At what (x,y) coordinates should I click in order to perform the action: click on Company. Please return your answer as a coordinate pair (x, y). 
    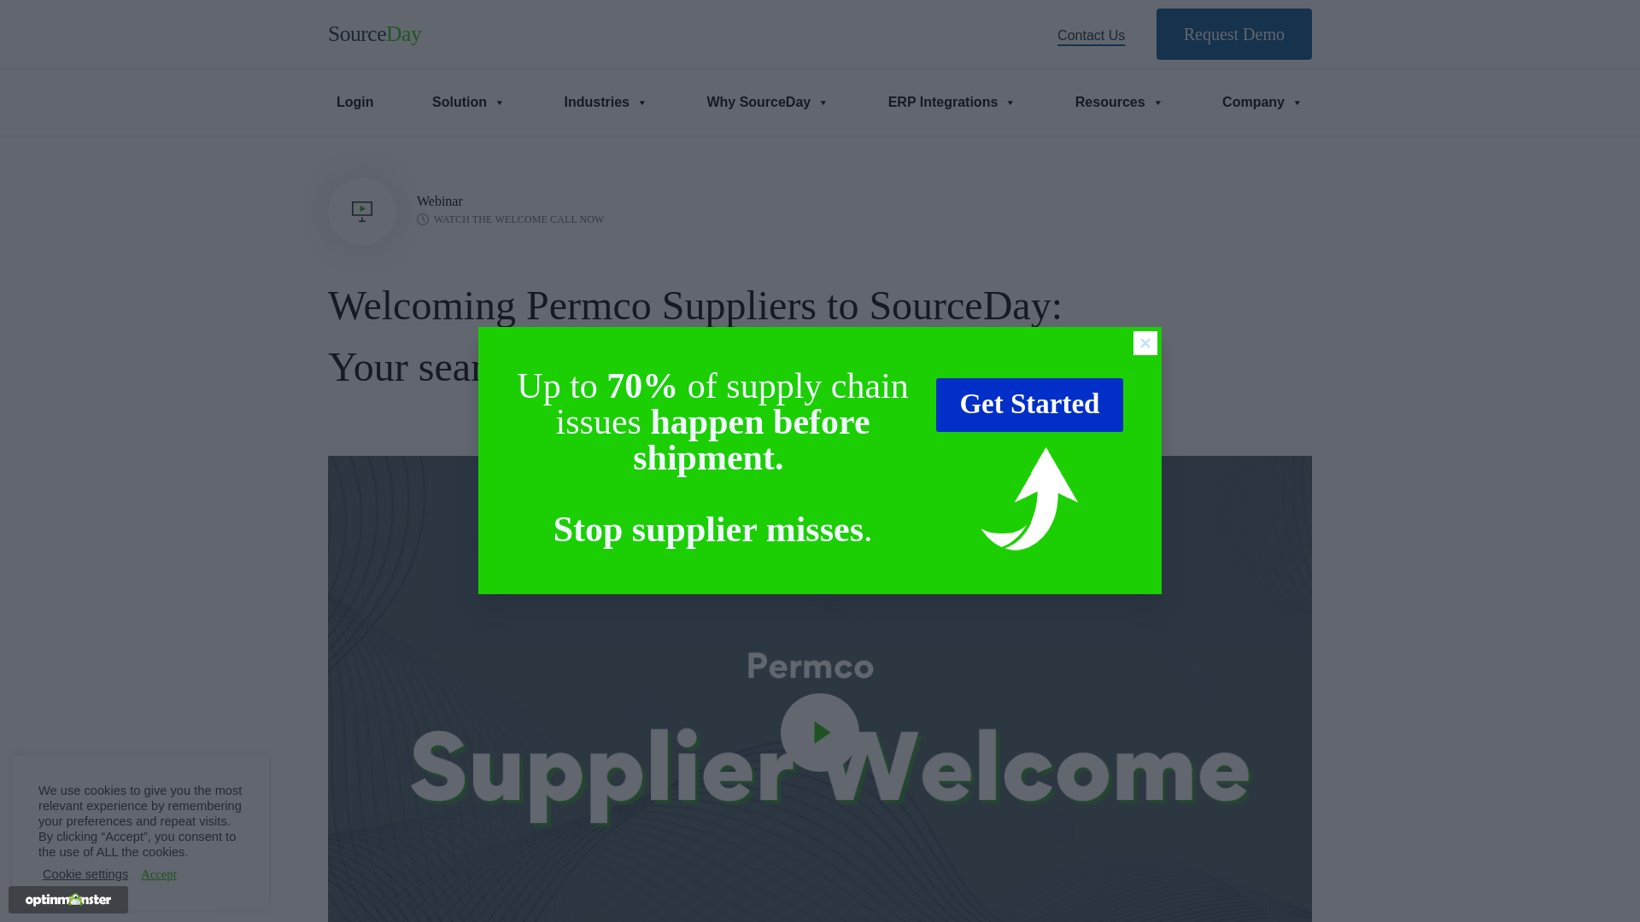
    Looking at the image, I should click on (1262, 102).